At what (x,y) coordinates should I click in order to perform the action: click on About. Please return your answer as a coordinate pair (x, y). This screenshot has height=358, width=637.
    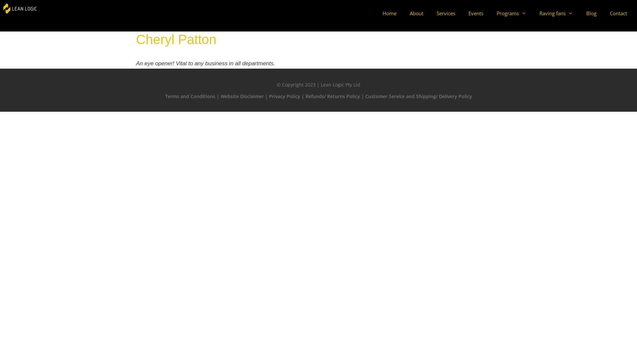
    Looking at the image, I should click on (417, 13).